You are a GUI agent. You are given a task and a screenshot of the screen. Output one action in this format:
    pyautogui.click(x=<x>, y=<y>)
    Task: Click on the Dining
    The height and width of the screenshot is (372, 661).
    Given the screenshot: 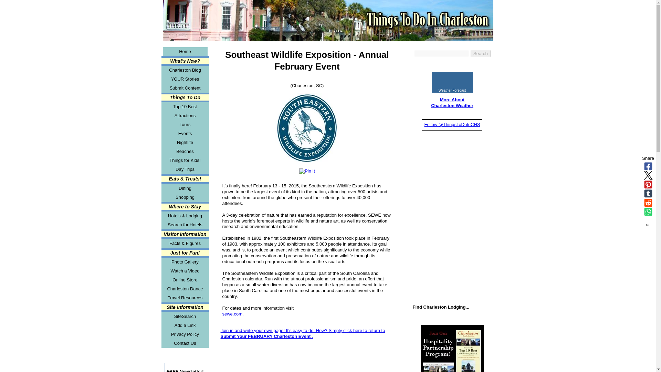 What is the action you would take?
    pyautogui.click(x=185, y=188)
    